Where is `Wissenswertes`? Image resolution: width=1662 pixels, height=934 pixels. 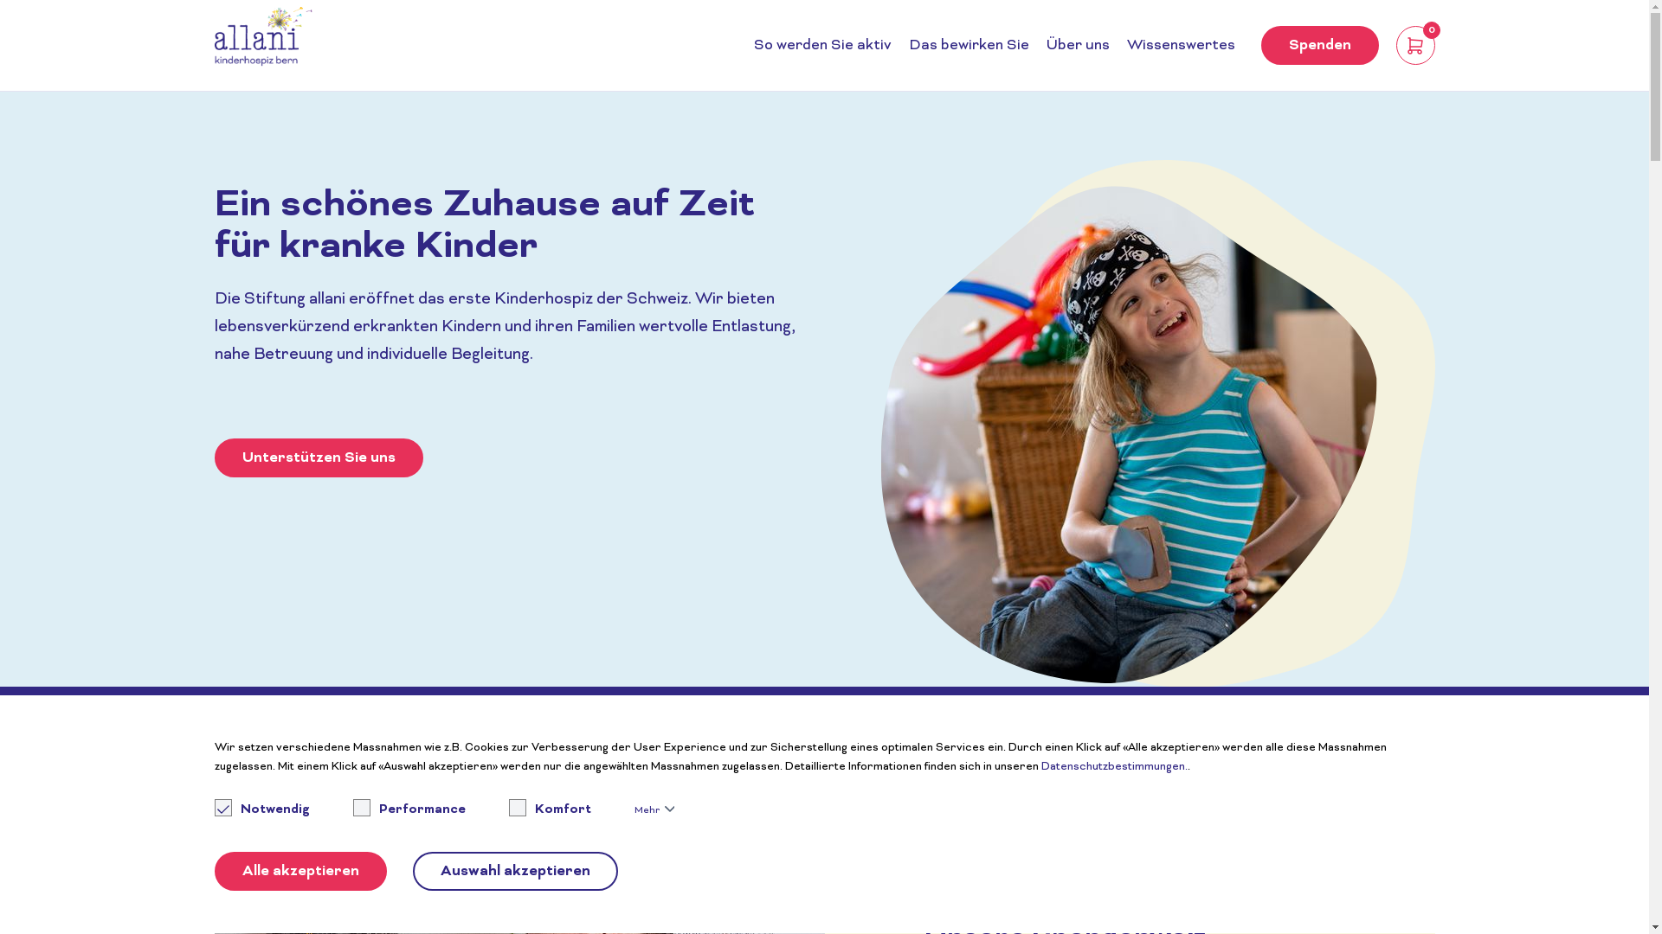 Wissenswertes is located at coordinates (1181, 46).